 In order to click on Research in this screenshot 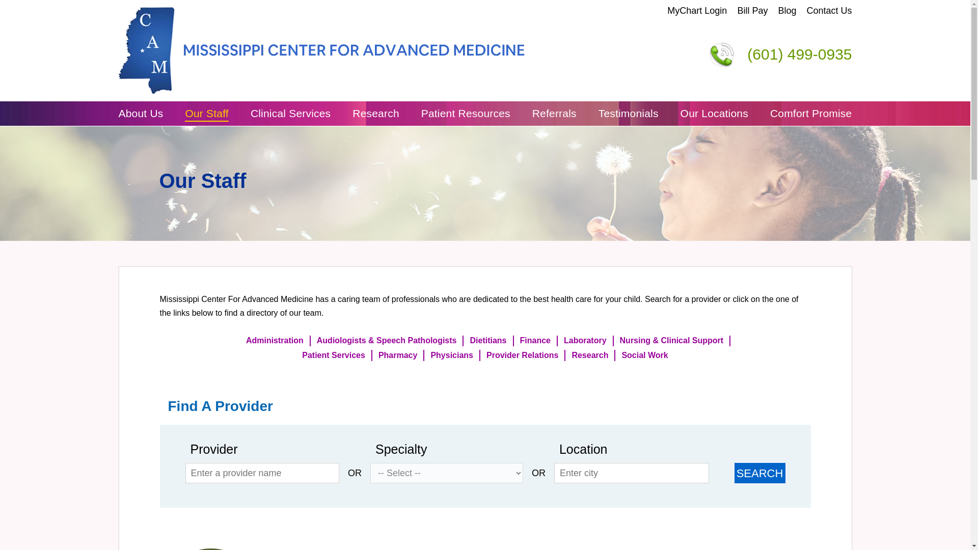, I will do `click(375, 113)`.